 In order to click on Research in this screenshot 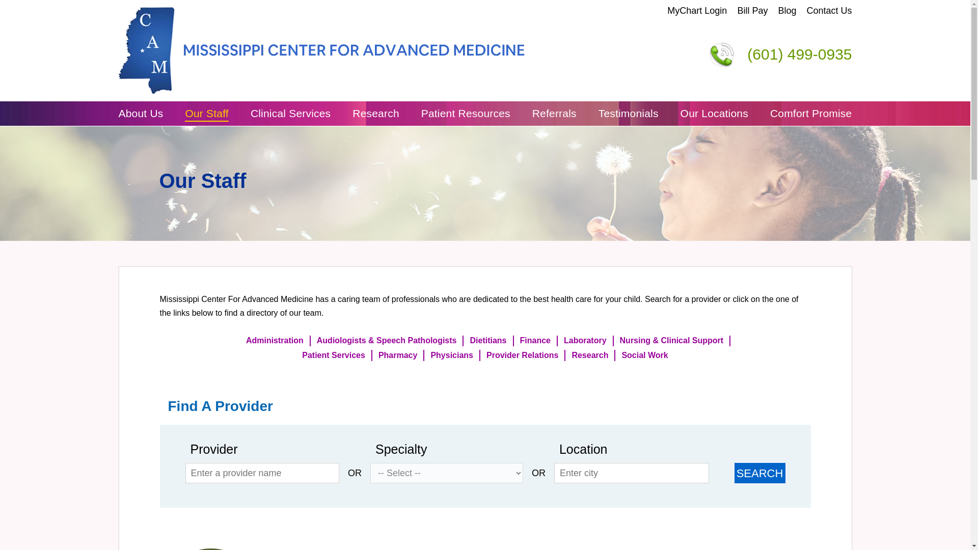, I will do `click(375, 113)`.